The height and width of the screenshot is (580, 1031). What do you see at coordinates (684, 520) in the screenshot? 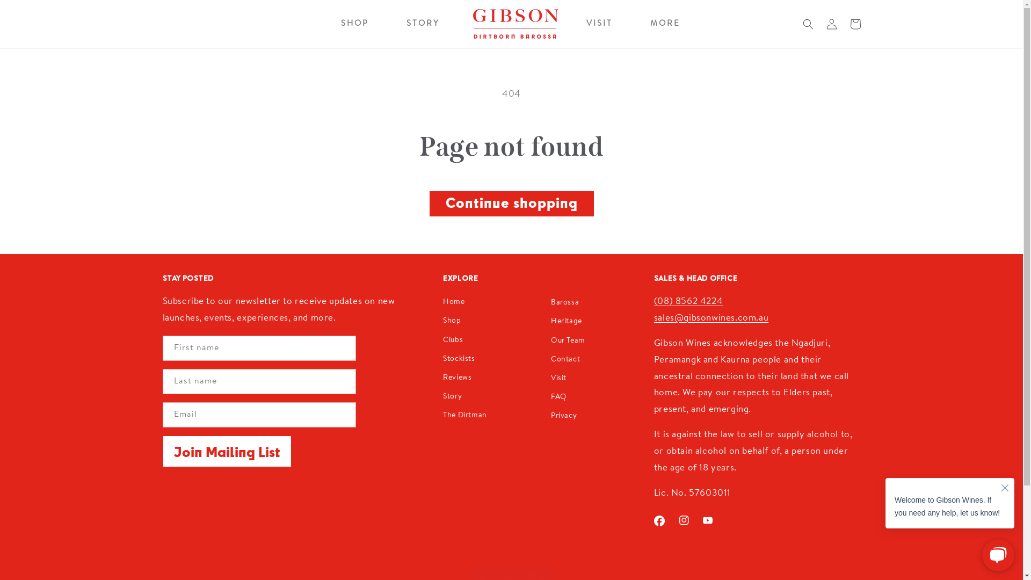
I see `Instagram` at bounding box center [684, 520].